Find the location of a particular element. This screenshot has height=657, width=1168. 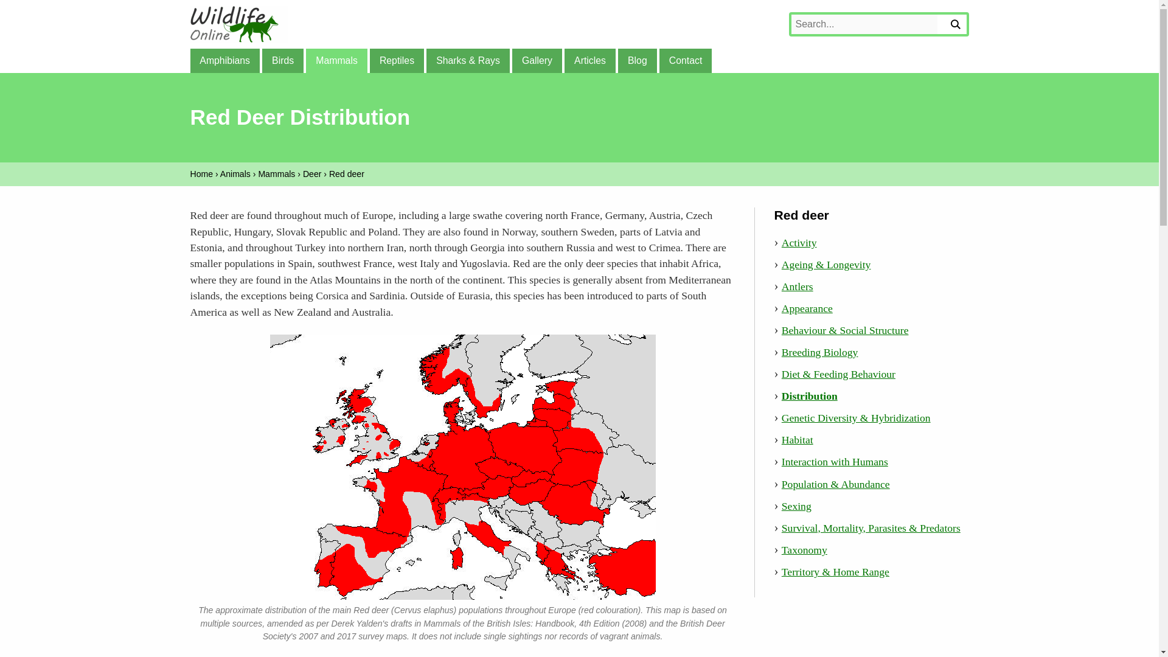

Activity is located at coordinates (799, 242).